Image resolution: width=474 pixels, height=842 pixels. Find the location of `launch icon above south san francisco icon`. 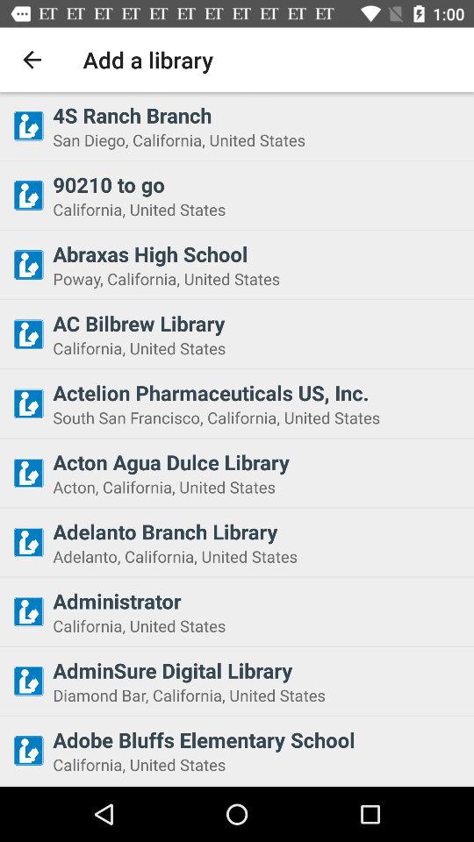

launch icon above south san francisco icon is located at coordinates (258, 392).